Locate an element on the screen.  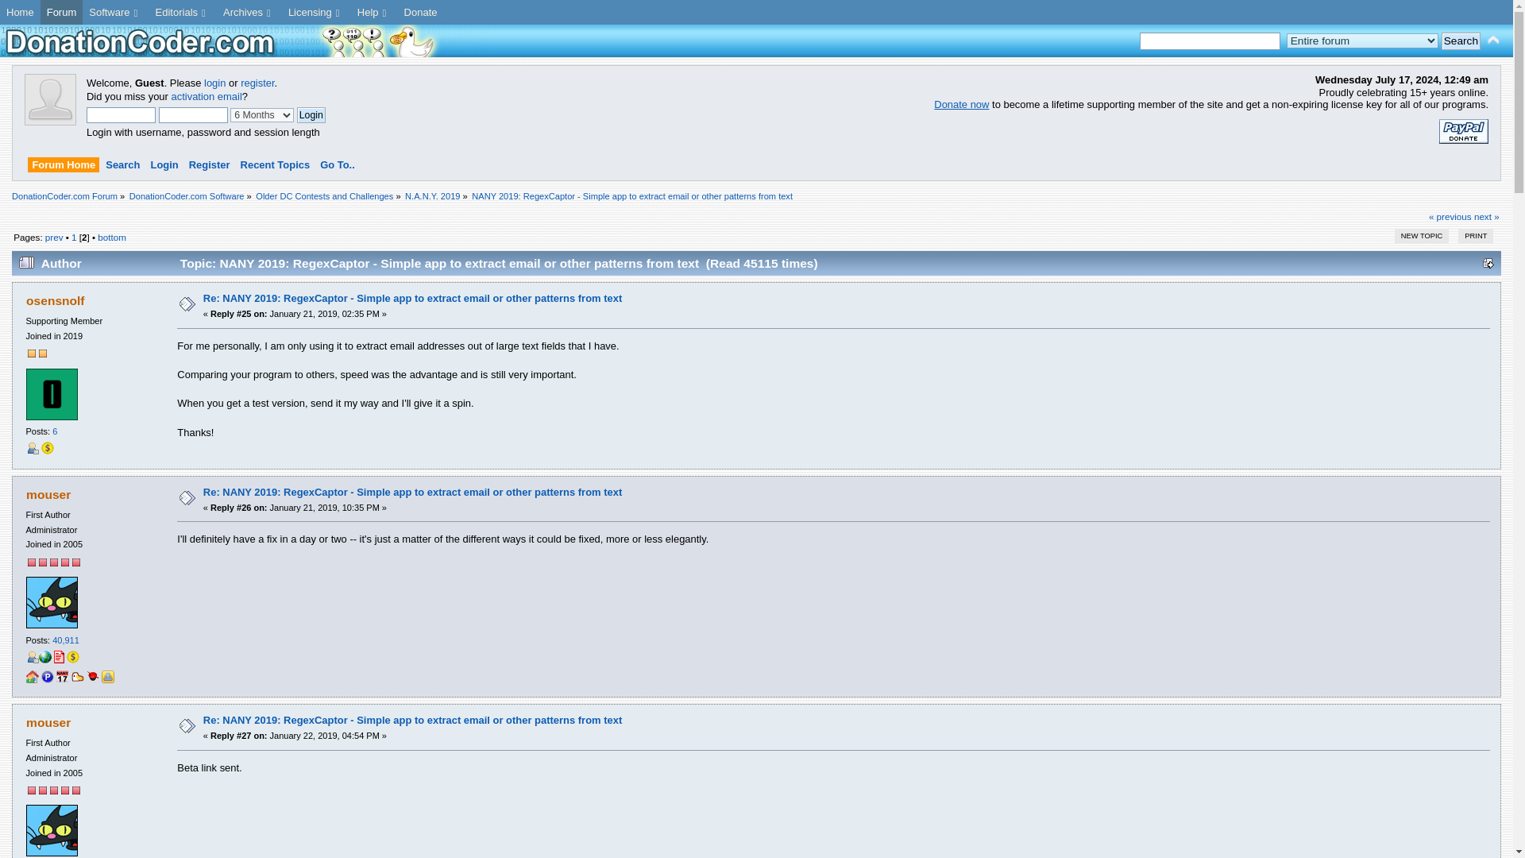
gathering badge is located at coordinates (32, 679).